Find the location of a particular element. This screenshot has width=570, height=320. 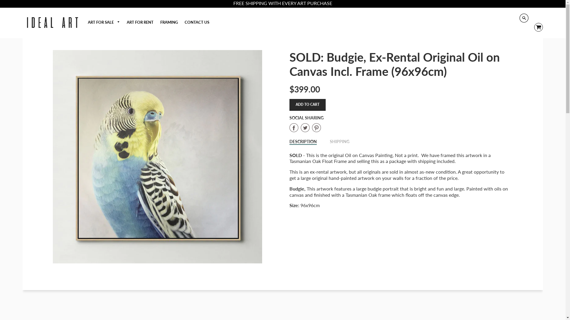

Share on Twitter is located at coordinates (306, 128).